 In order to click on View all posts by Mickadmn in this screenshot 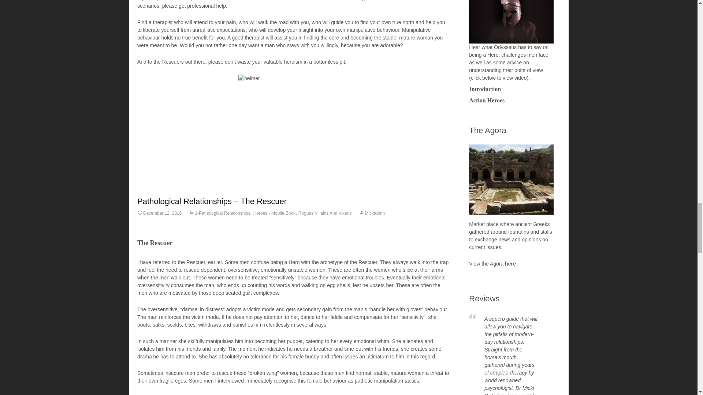, I will do `click(371, 213)`.